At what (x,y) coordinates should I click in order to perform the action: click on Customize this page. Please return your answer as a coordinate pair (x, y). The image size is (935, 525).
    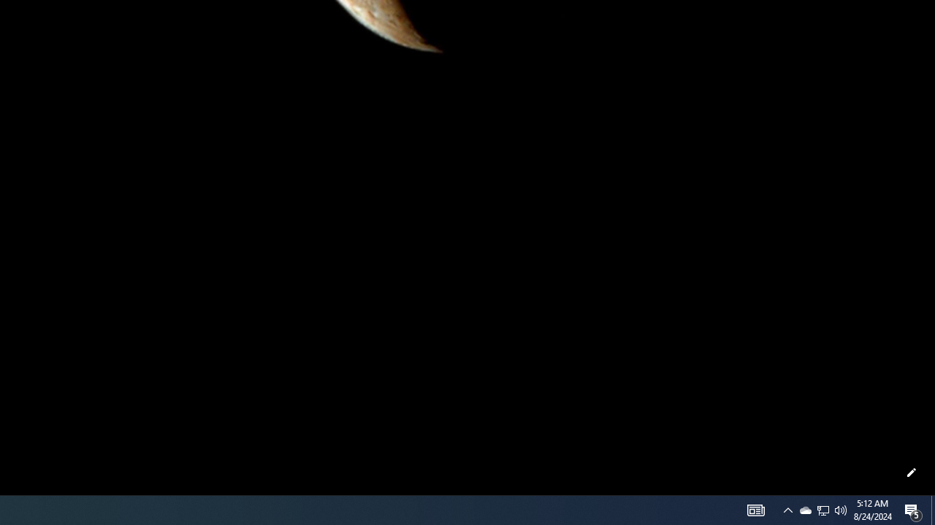
    Looking at the image, I should click on (912, 472).